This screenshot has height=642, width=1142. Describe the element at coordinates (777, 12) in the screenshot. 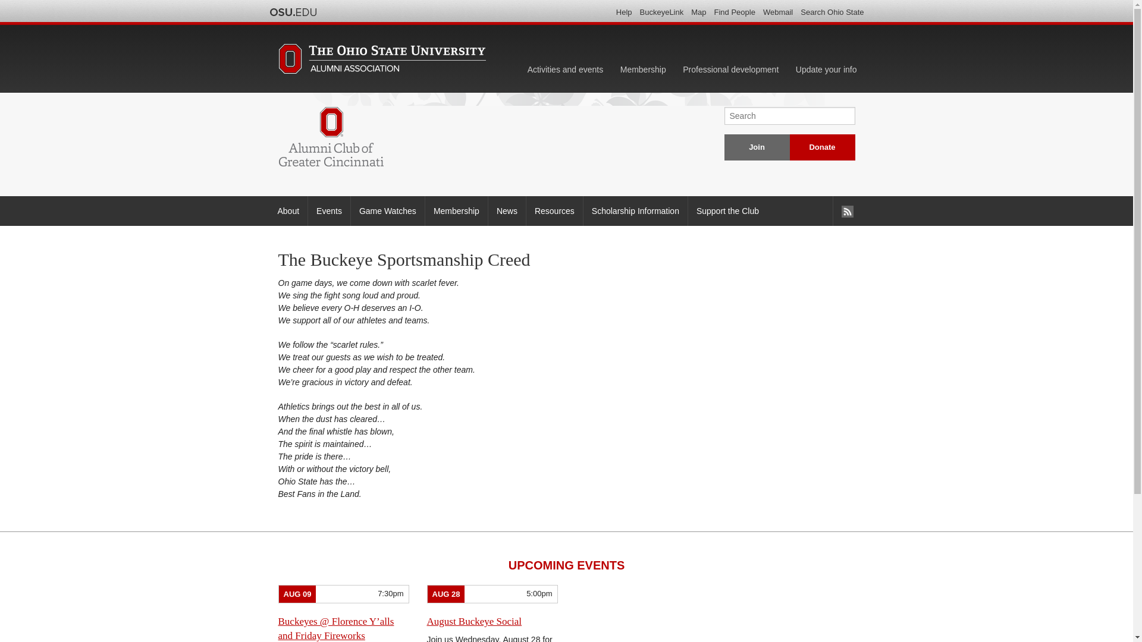

I see `Webmail` at that location.